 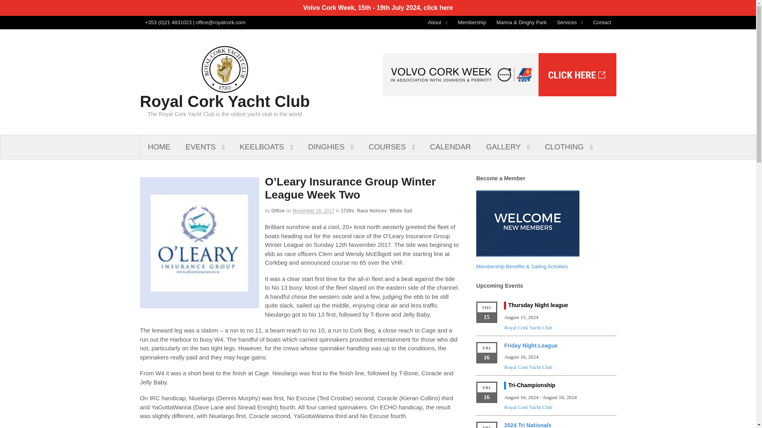 What do you see at coordinates (570, 22) in the screenshot?
I see `Services` at bounding box center [570, 22].